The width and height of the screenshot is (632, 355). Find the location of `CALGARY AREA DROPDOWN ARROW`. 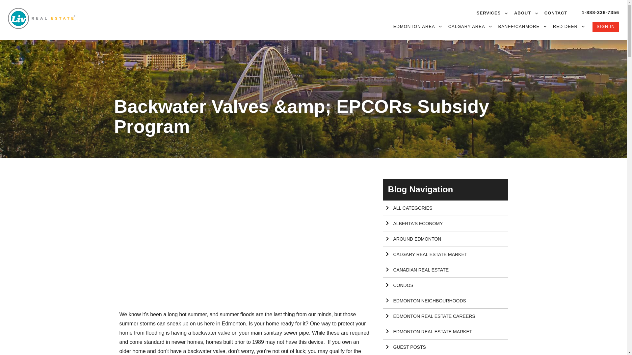

CALGARY AREA DROPDOWN ARROW is located at coordinates (470, 27).